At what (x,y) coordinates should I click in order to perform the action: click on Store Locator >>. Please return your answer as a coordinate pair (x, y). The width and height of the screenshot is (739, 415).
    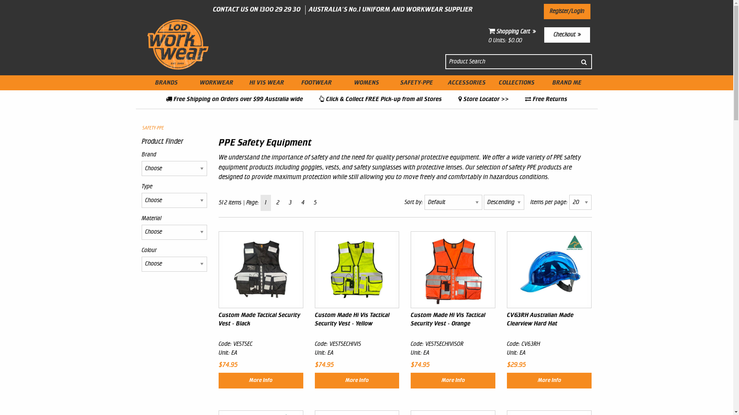
    Looking at the image, I should click on (483, 99).